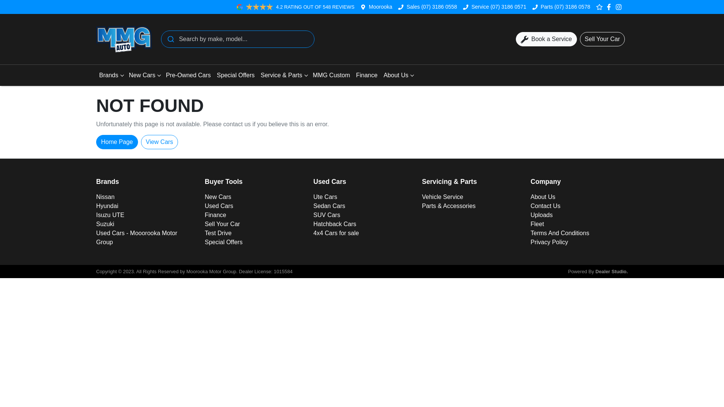  What do you see at coordinates (110, 215) in the screenshot?
I see `Isuzu UTE` at bounding box center [110, 215].